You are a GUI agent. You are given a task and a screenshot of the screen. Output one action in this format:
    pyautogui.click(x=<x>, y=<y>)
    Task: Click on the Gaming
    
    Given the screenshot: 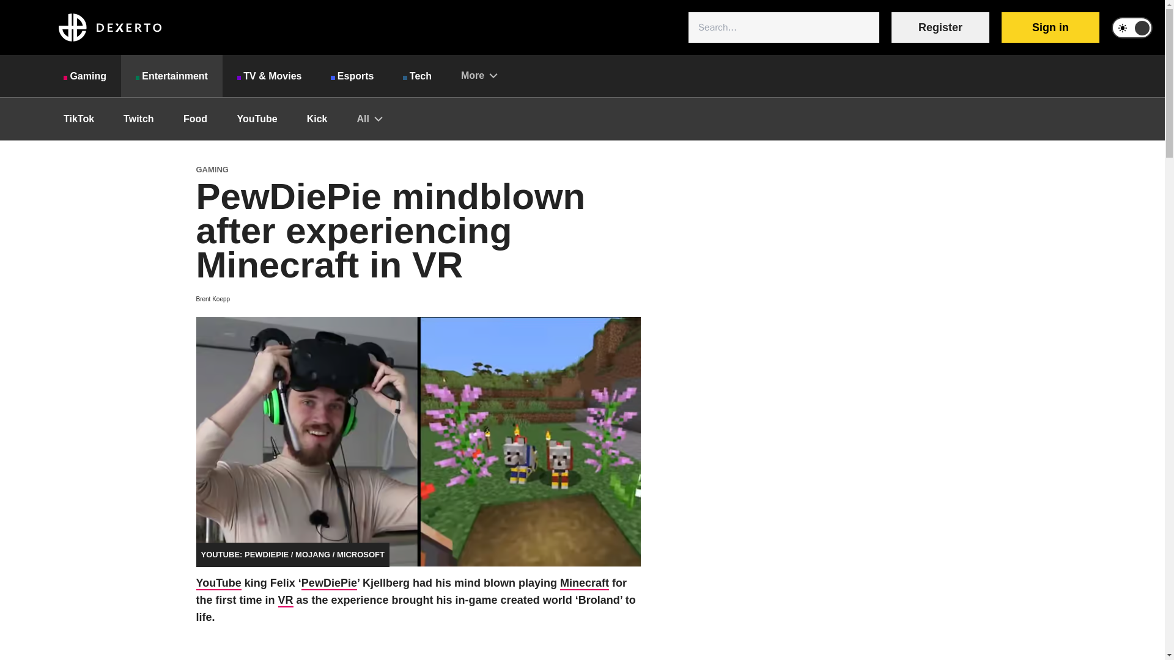 What is the action you would take?
    pyautogui.click(x=84, y=76)
    